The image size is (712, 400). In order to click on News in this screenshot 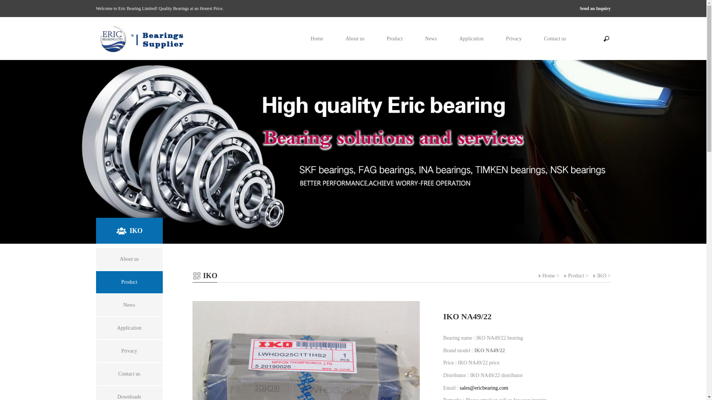, I will do `click(431, 39)`.